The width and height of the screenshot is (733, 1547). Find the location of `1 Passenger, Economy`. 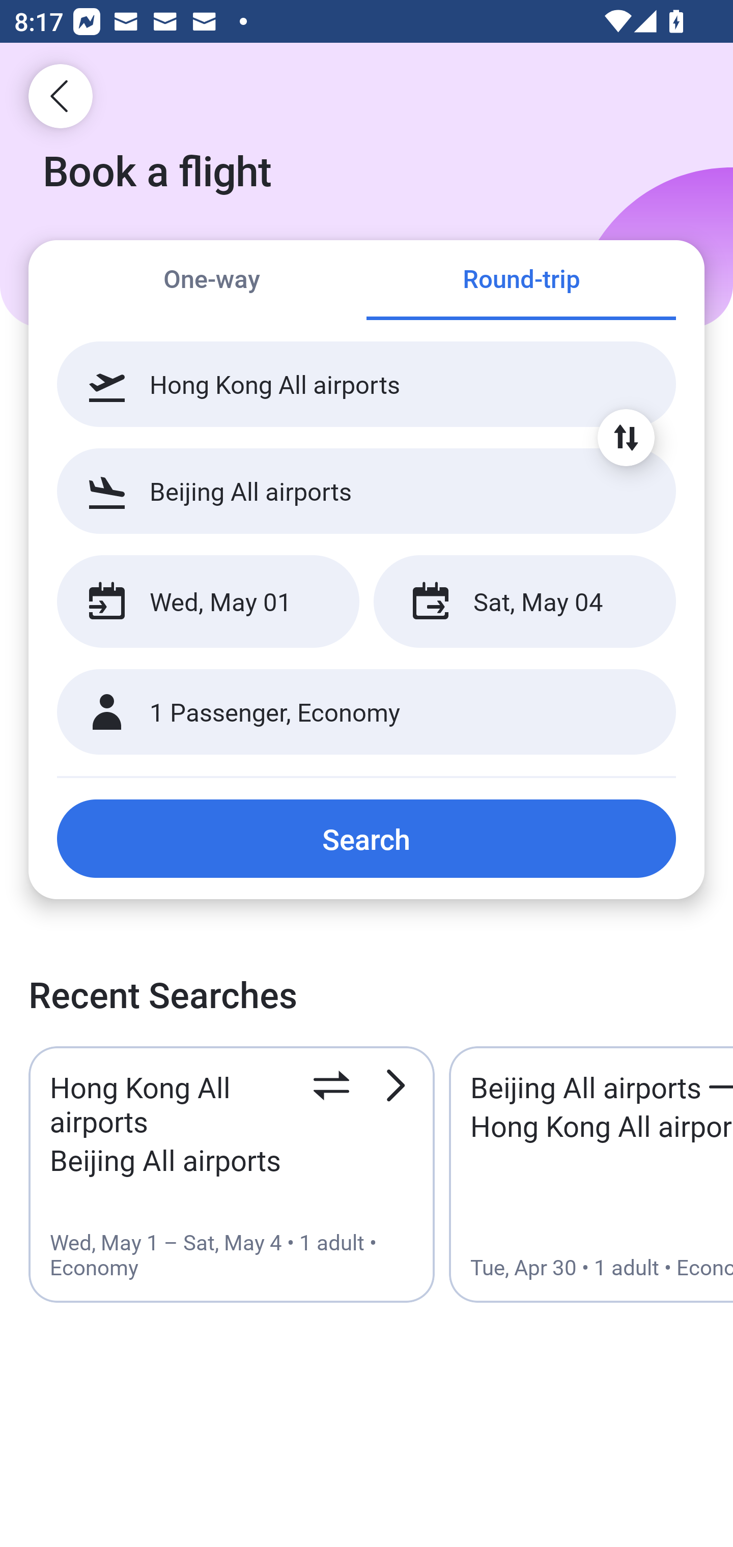

1 Passenger, Economy is located at coordinates (366, 712).